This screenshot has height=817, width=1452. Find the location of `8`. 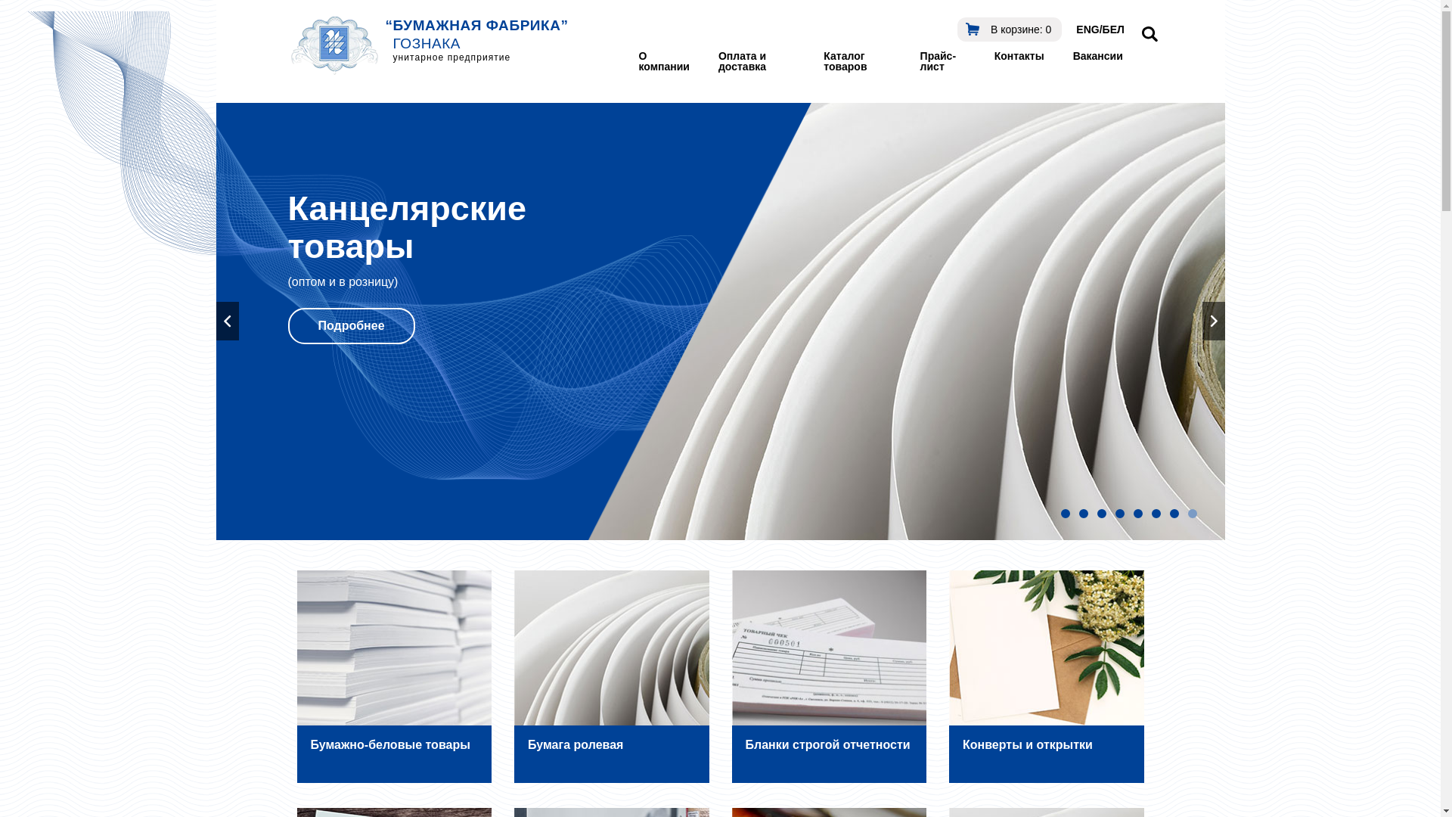

8 is located at coordinates (1192, 514).